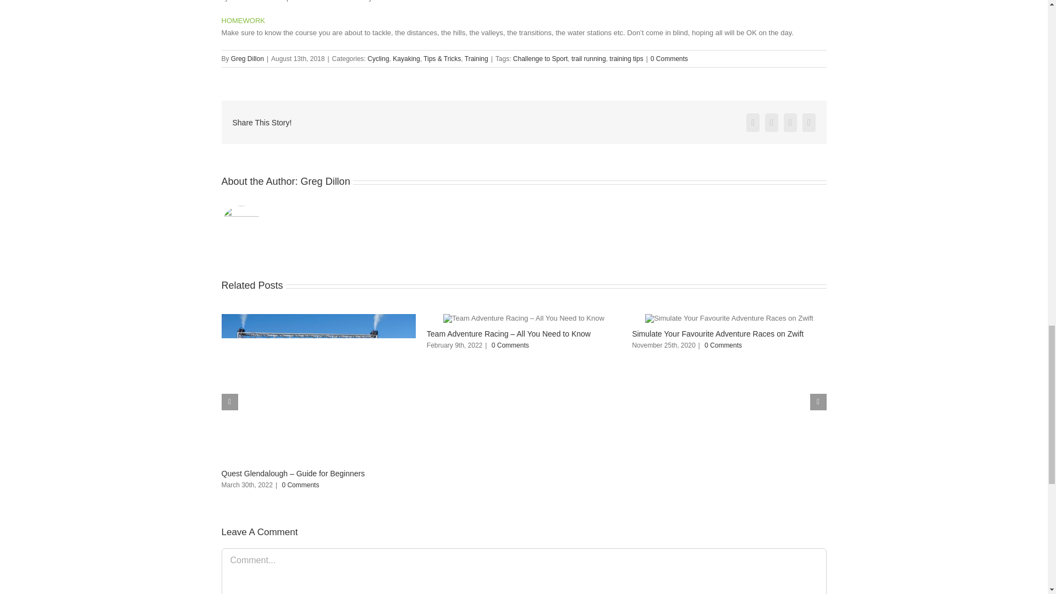  Describe the element at coordinates (326, 182) in the screenshot. I see `Posts by Greg Dillon` at that location.